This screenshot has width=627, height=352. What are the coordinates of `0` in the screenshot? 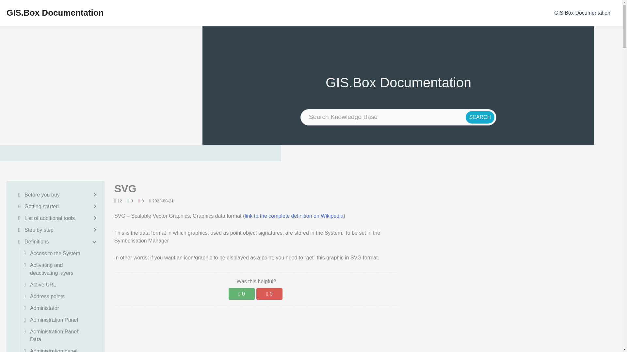 It's located at (242, 294).